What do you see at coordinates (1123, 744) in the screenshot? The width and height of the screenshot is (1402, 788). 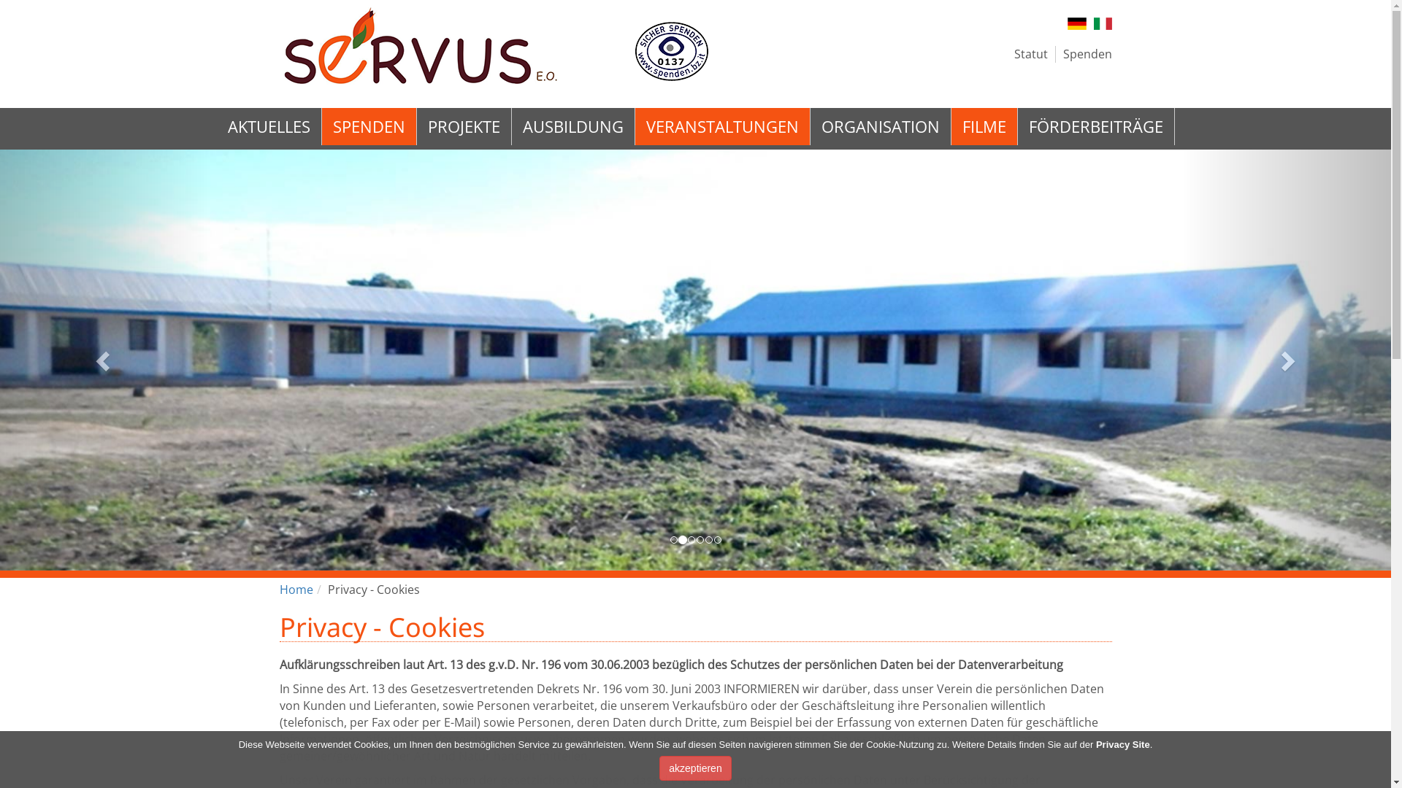 I see `Privacy Site` at bounding box center [1123, 744].